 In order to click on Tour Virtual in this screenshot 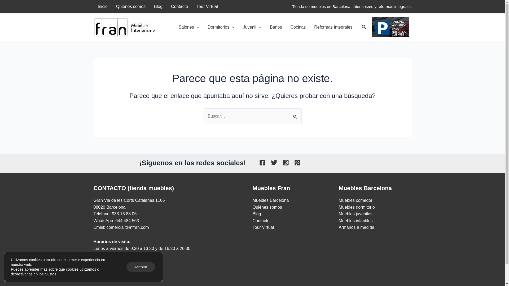, I will do `click(207, 7)`.